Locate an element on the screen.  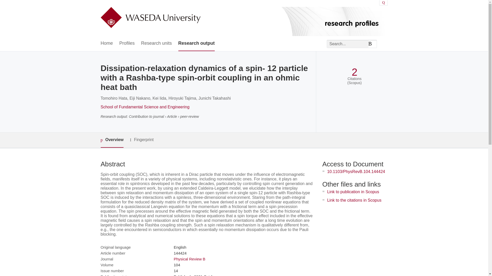
Overview is located at coordinates (112, 140).